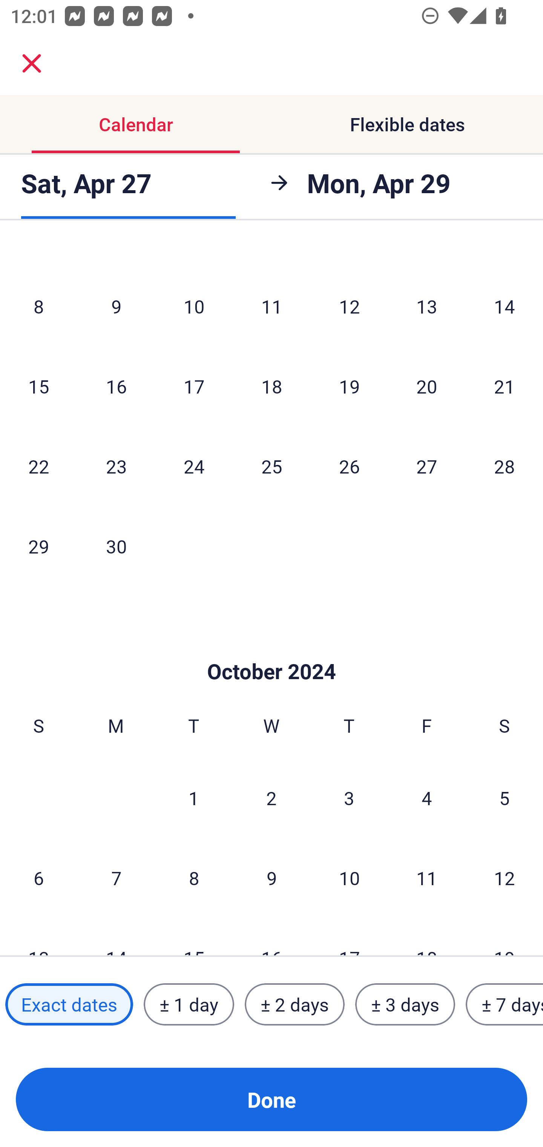 This screenshot has width=543, height=1147. Describe the element at coordinates (194, 878) in the screenshot. I see `8 Tuesday, October 8, 2024` at that location.